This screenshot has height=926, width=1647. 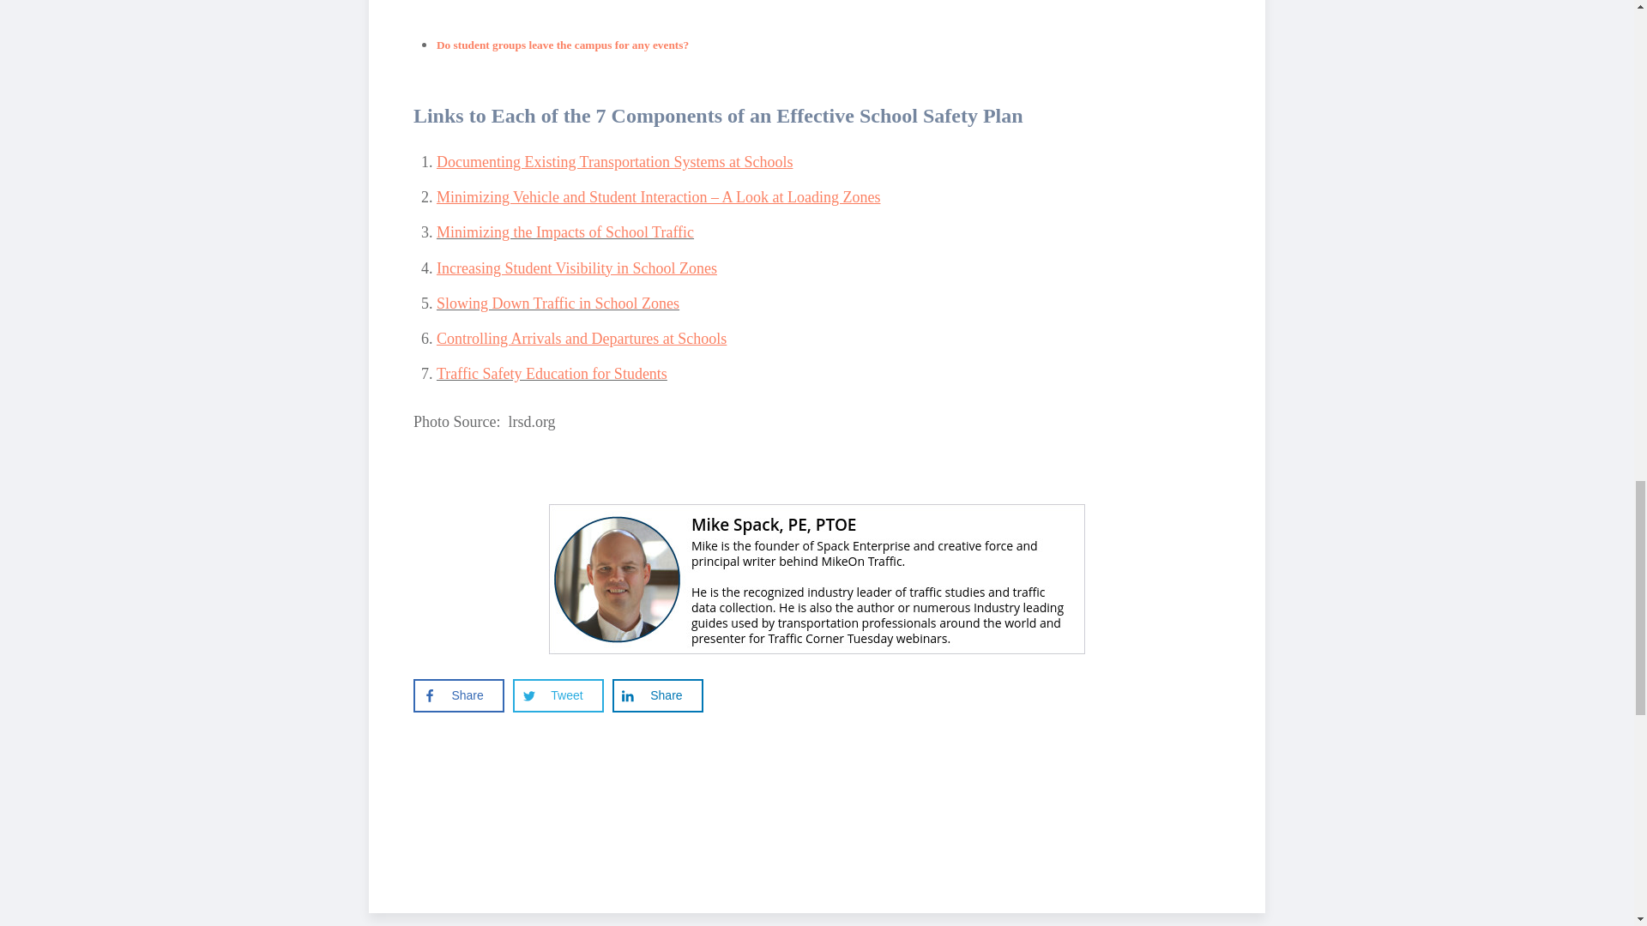 I want to click on Increasing Student Visibility in School Zones, so click(x=576, y=268).